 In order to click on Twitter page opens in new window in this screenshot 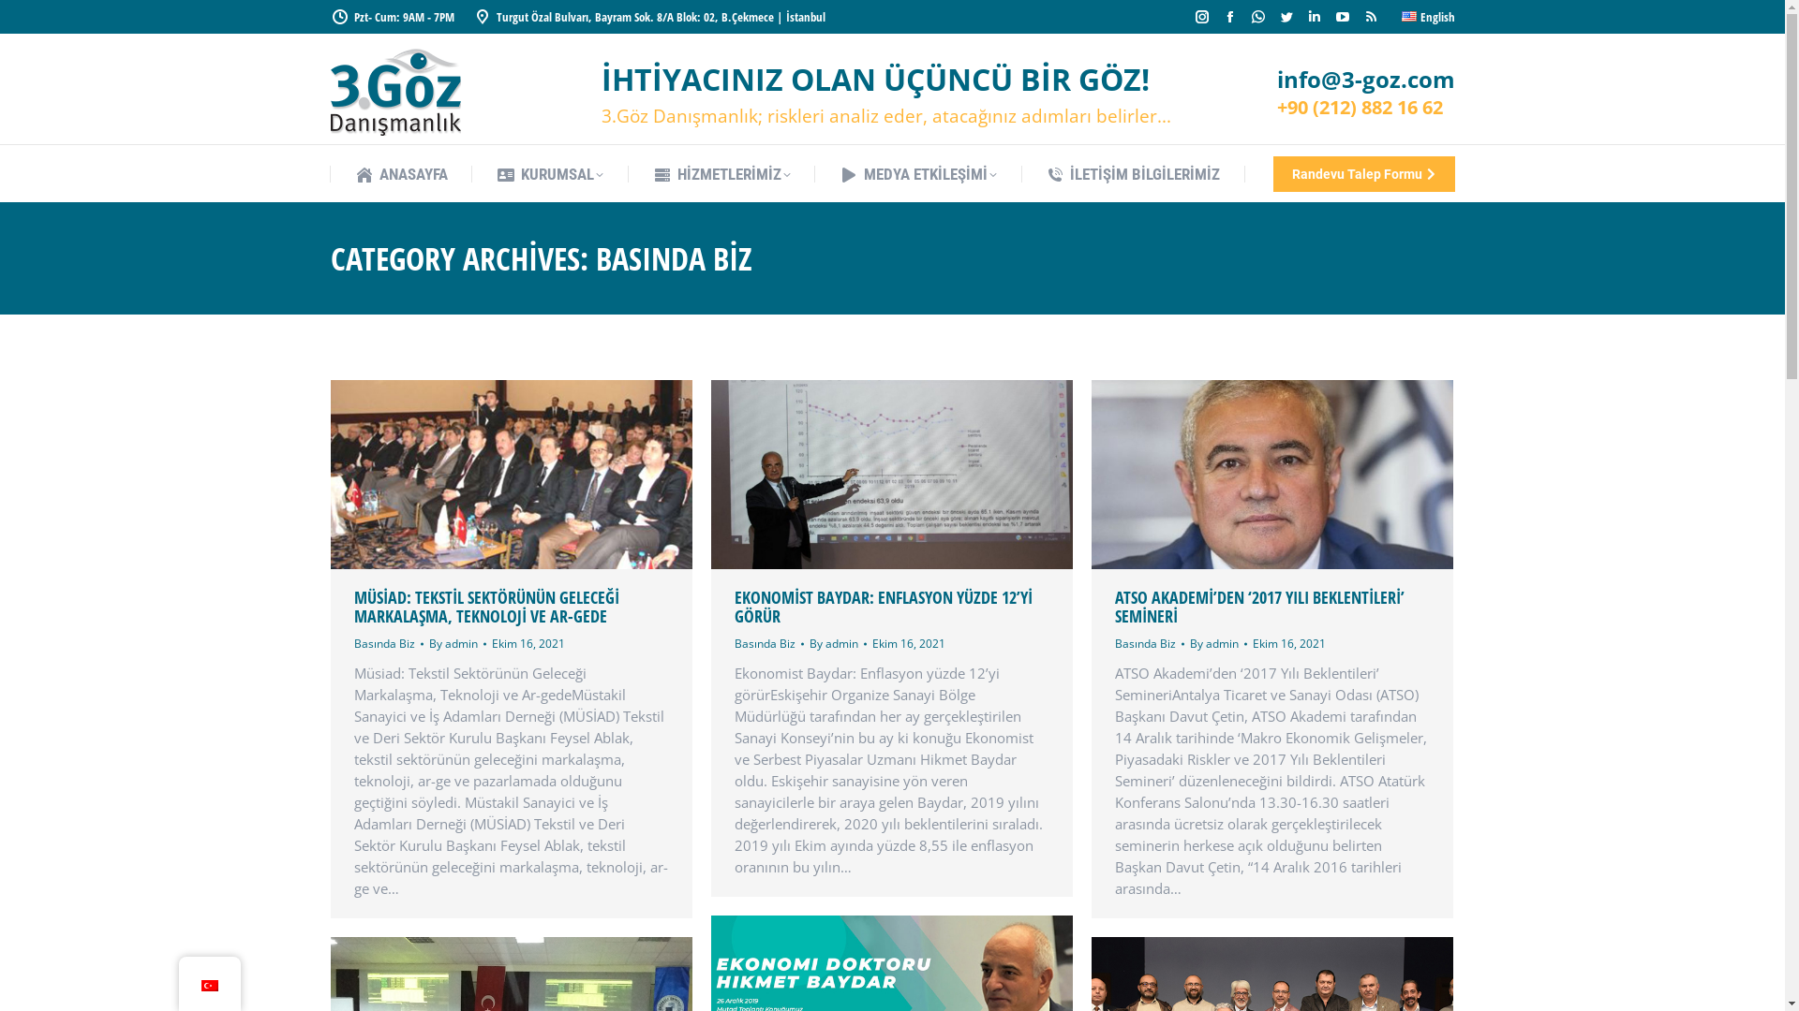, I will do `click(1286, 17)`.